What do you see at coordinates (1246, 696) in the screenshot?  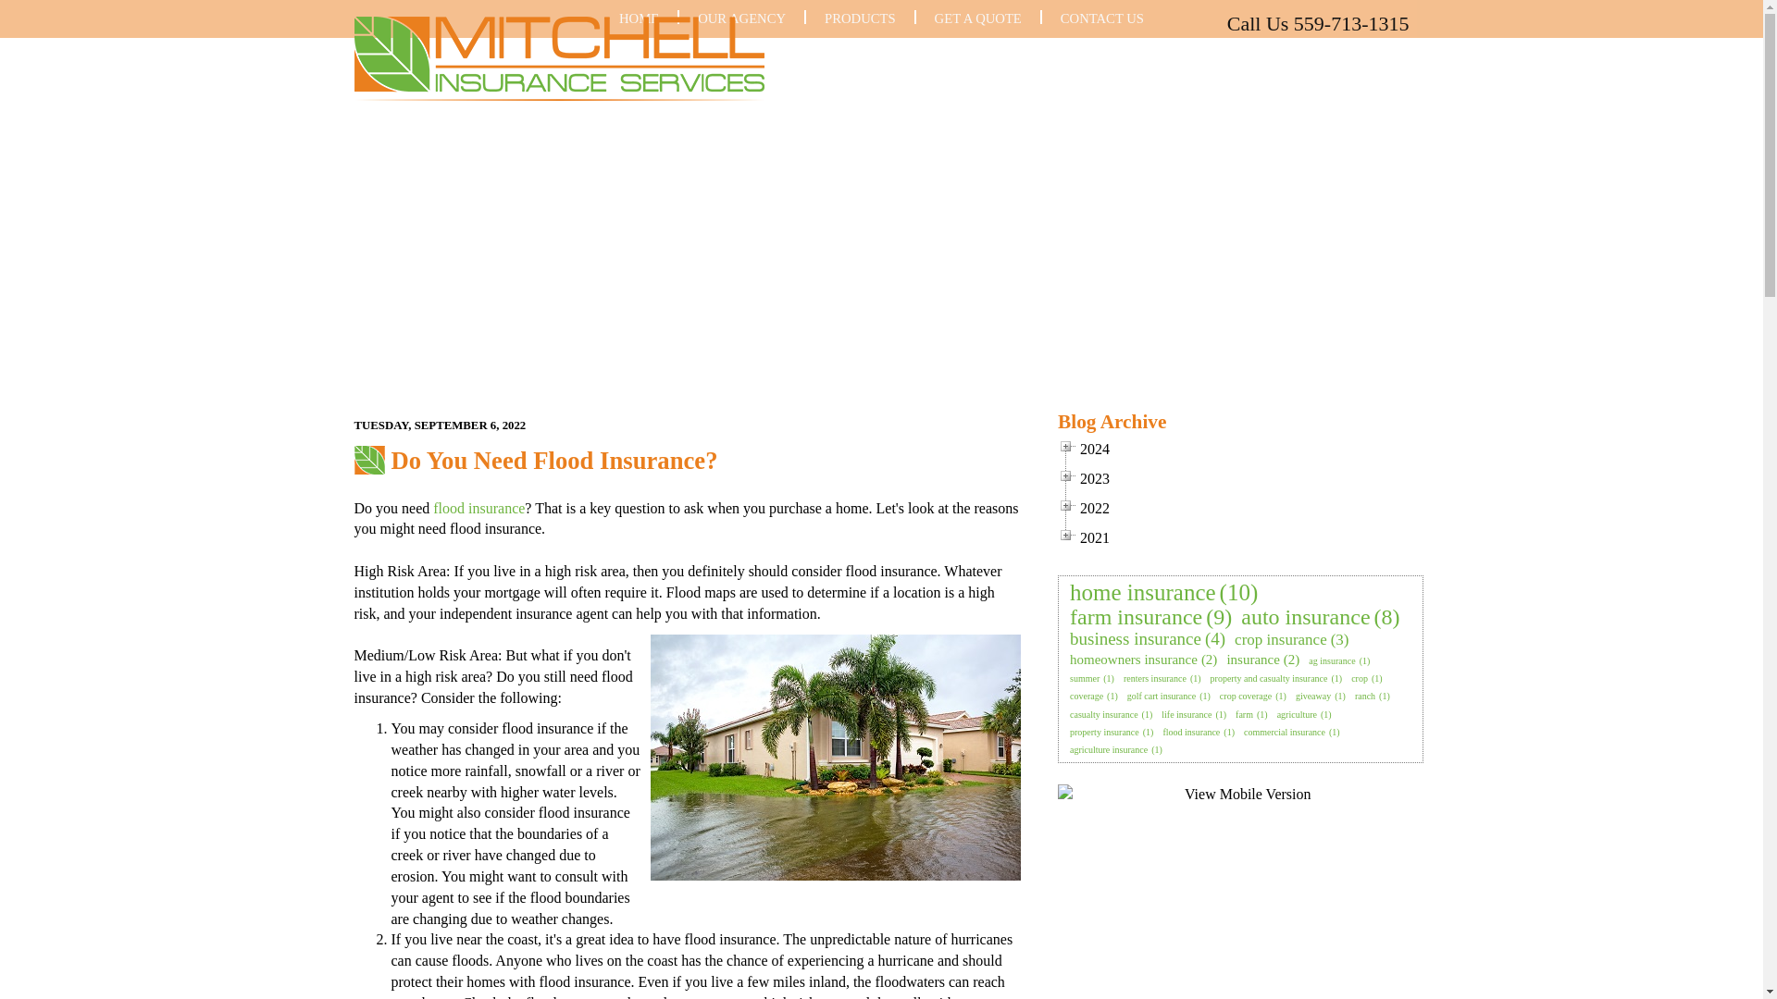 I see `crop coverage` at bounding box center [1246, 696].